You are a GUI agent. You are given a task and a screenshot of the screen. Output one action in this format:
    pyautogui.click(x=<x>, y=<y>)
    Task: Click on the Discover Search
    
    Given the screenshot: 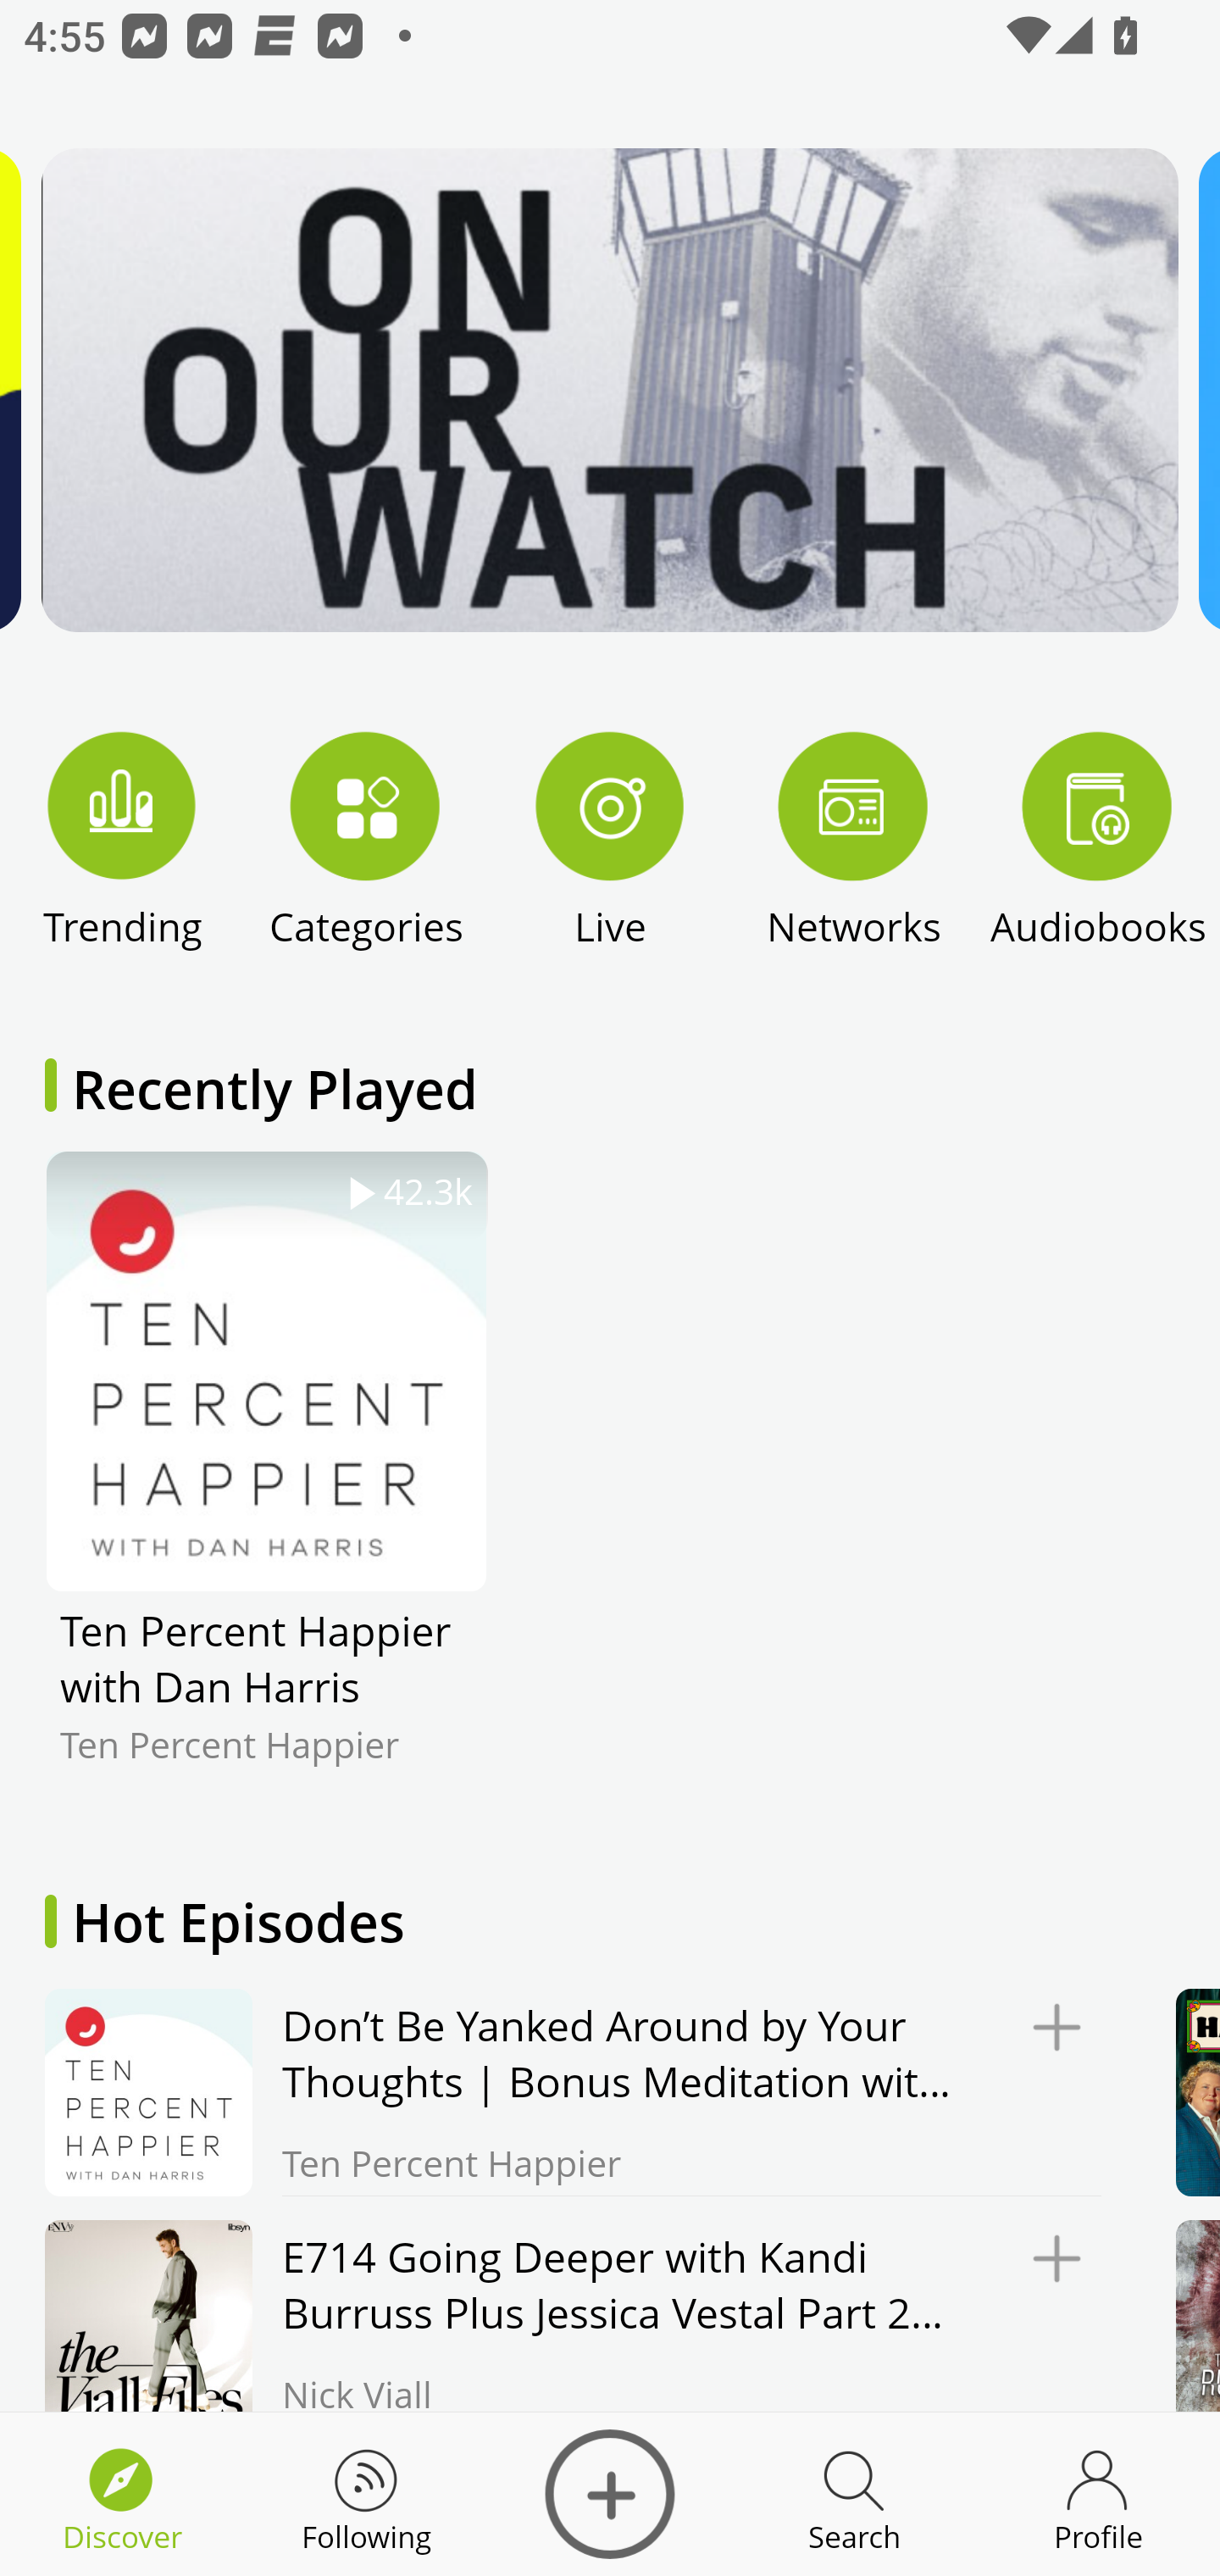 What is the action you would take?
    pyautogui.click(x=854, y=2495)
    